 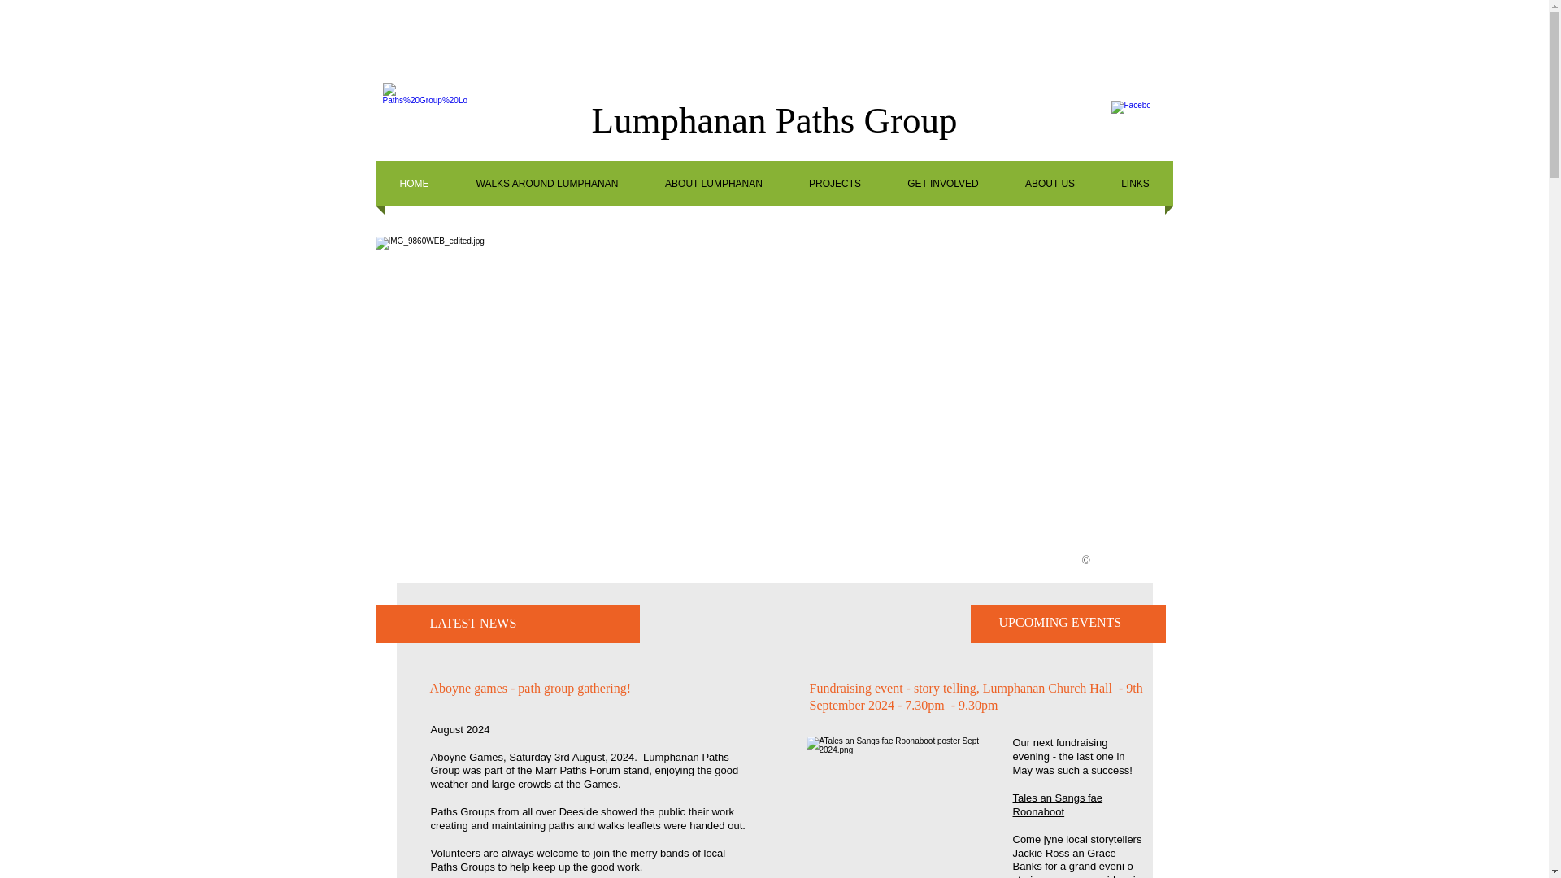 What do you see at coordinates (1134, 183) in the screenshot?
I see `LINKS` at bounding box center [1134, 183].